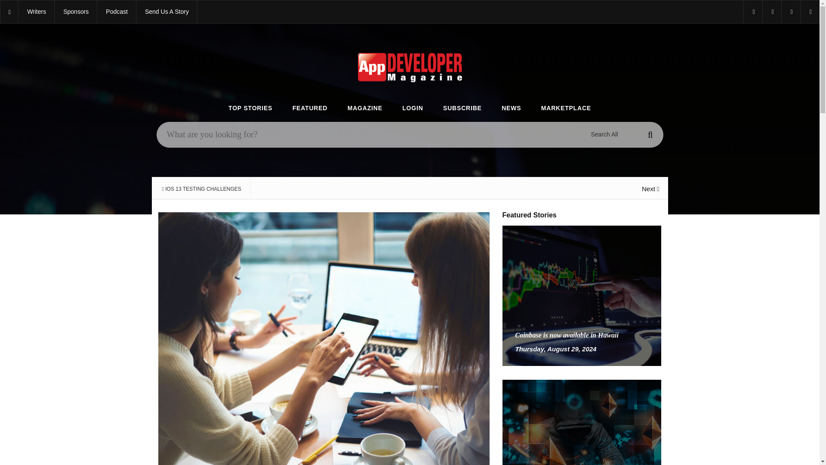 This screenshot has height=465, width=826. I want to click on NEWS, so click(511, 108).